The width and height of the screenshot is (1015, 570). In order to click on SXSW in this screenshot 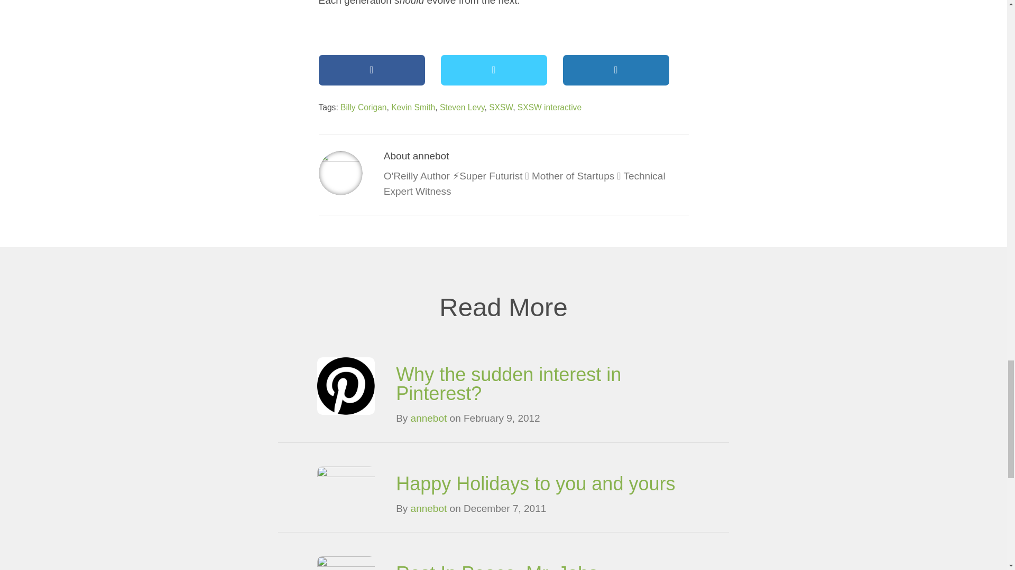, I will do `click(501, 107)`.